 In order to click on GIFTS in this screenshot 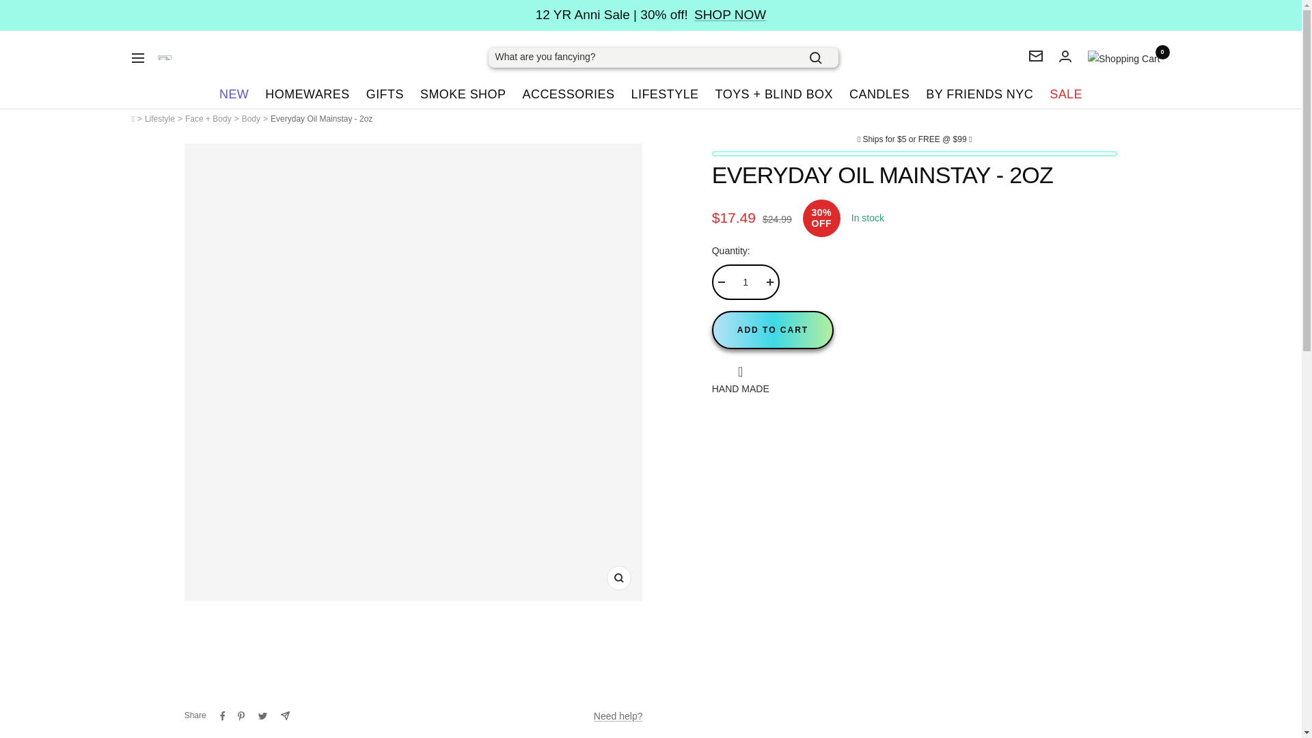, I will do `click(385, 94)`.